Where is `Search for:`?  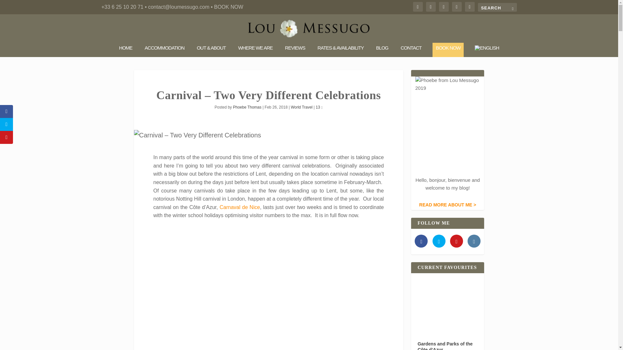
Search for: is located at coordinates (497, 7).